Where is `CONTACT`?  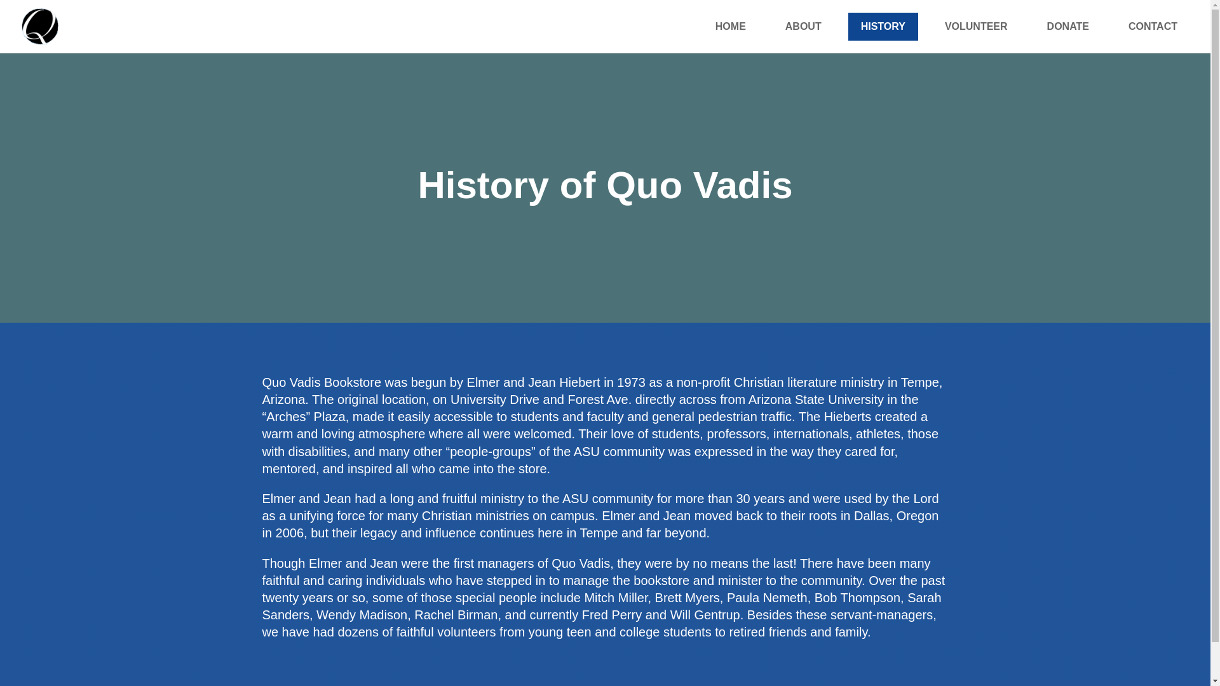 CONTACT is located at coordinates (1153, 27).